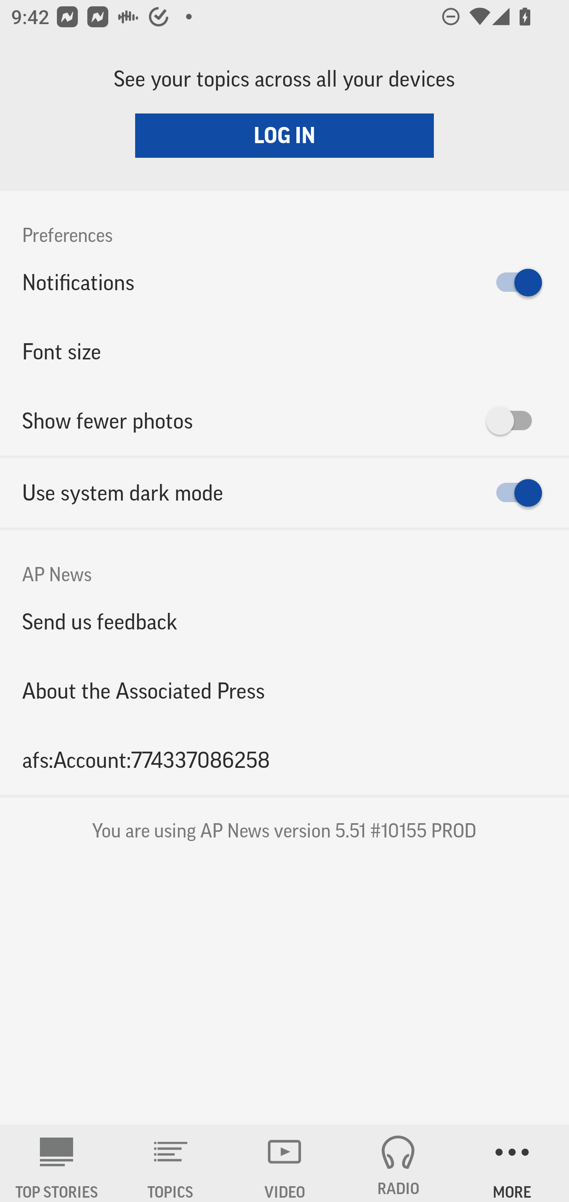 Image resolution: width=569 pixels, height=1202 pixels. I want to click on TOPICS, so click(171, 1163).